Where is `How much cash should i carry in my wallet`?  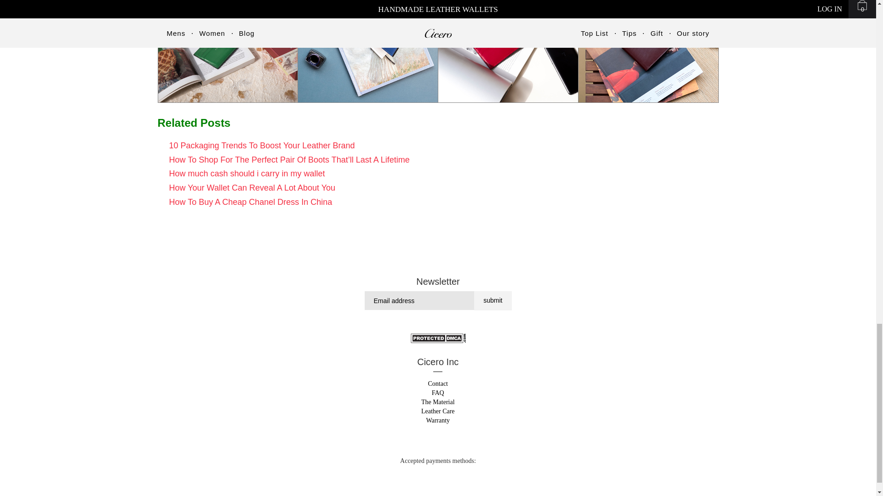
How much cash should i carry in my wallet is located at coordinates (247, 174).